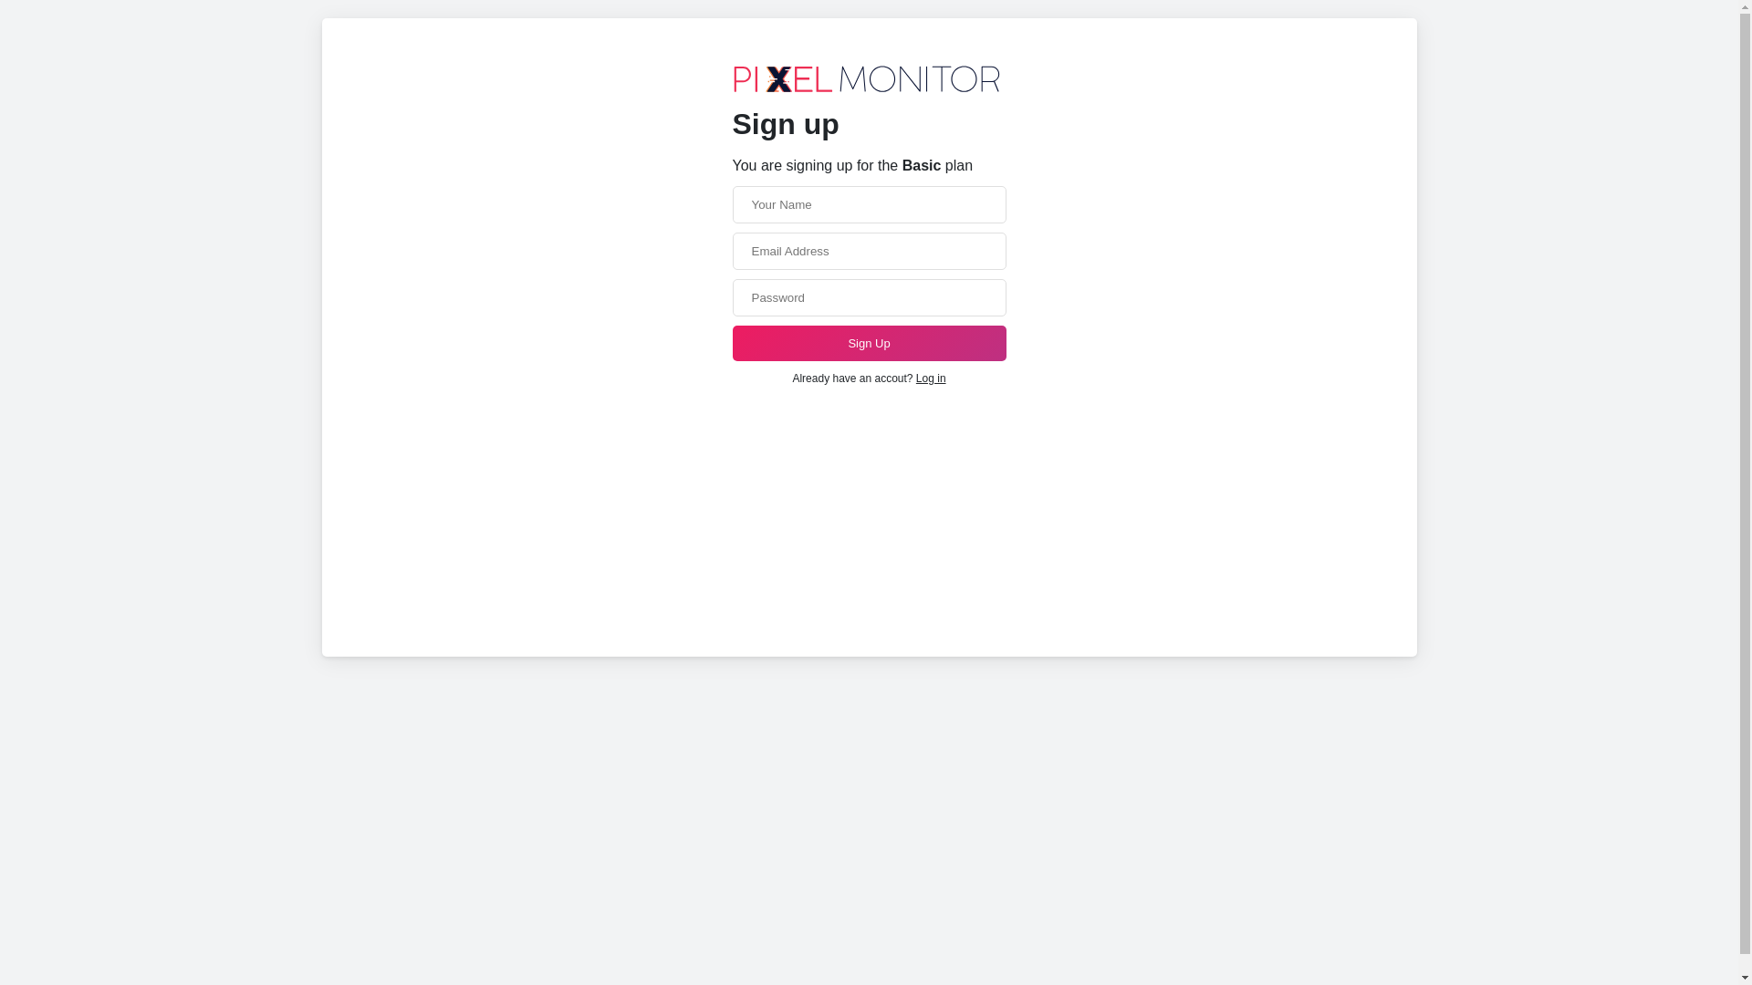 The width and height of the screenshot is (1752, 985). What do you see at coordinates (931, 378) in the screenshot?
I see `Log in` at bounding box center [931, 378].